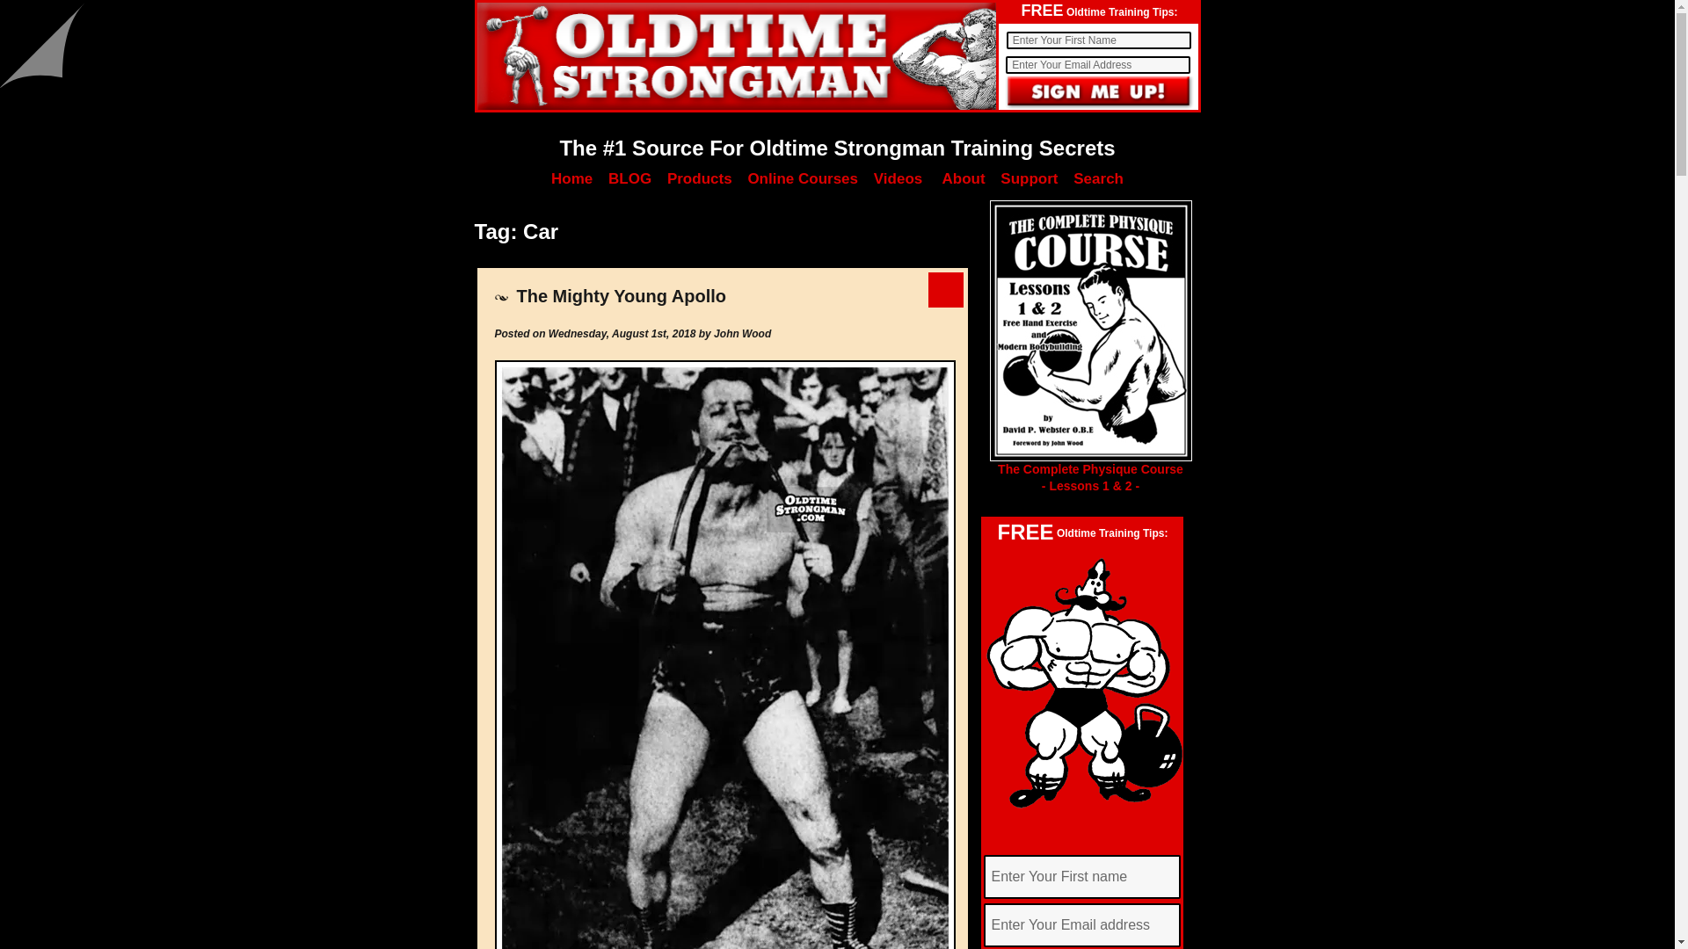 Image resolution: width=1688 pixels, height=949 pixels. I want to click on 6524670f6c74e652d7b9b7ae, so click(1099, 93).